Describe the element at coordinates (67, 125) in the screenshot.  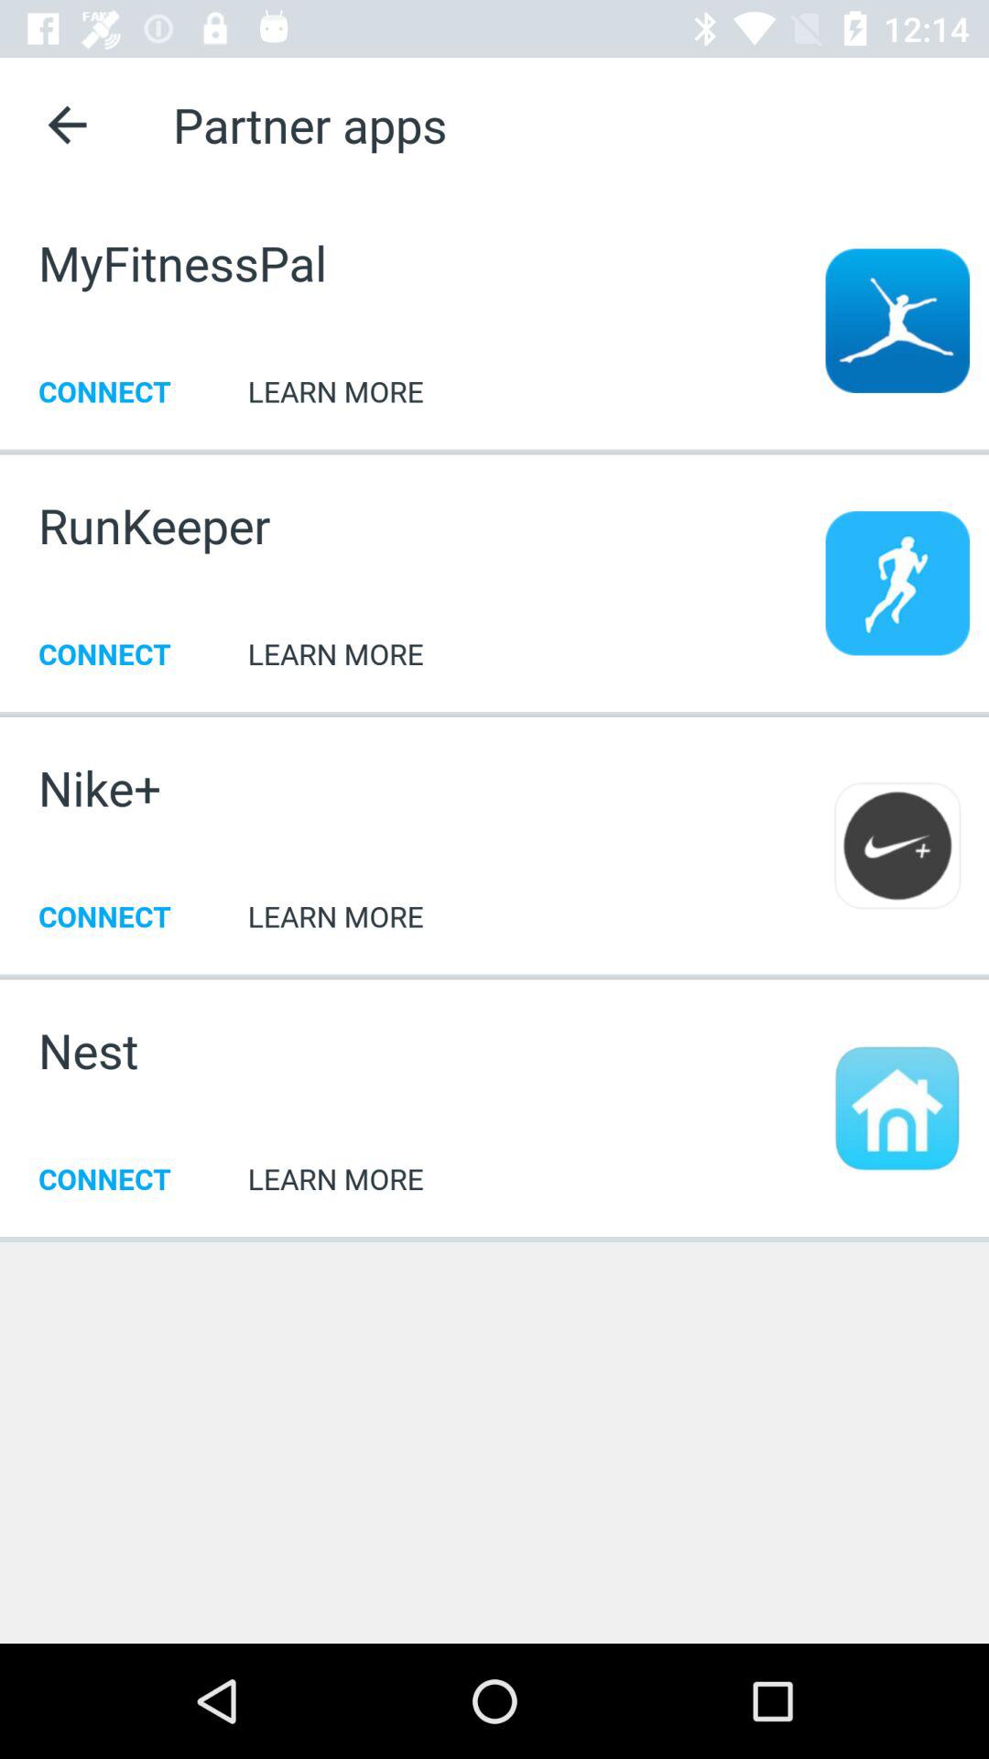
I see `click the app next to partner apps icon` at that location.